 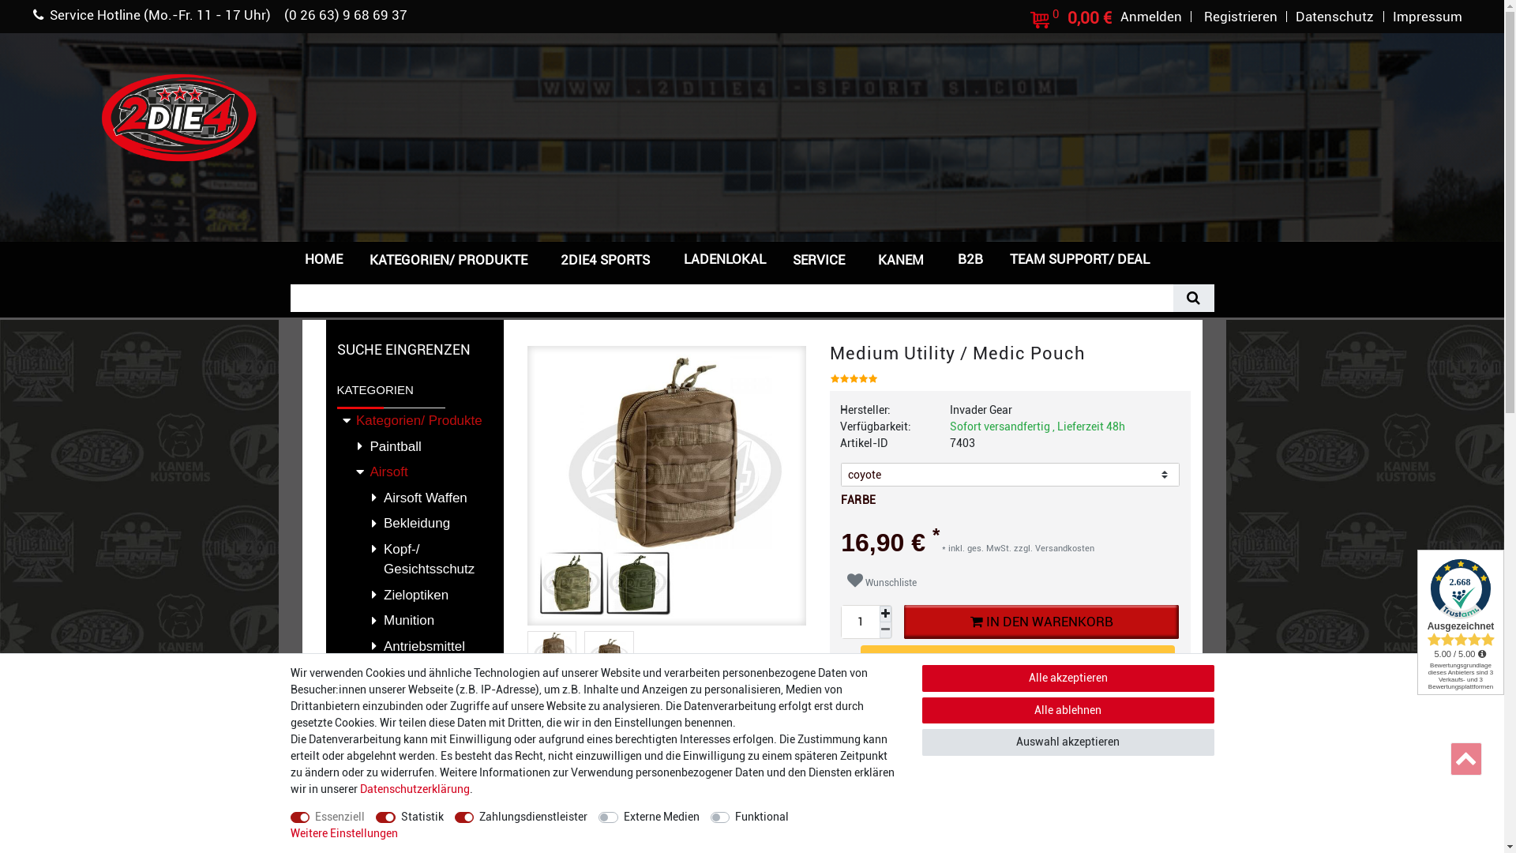 I want to click on Zieloptiken, so click(x=414, y=595).